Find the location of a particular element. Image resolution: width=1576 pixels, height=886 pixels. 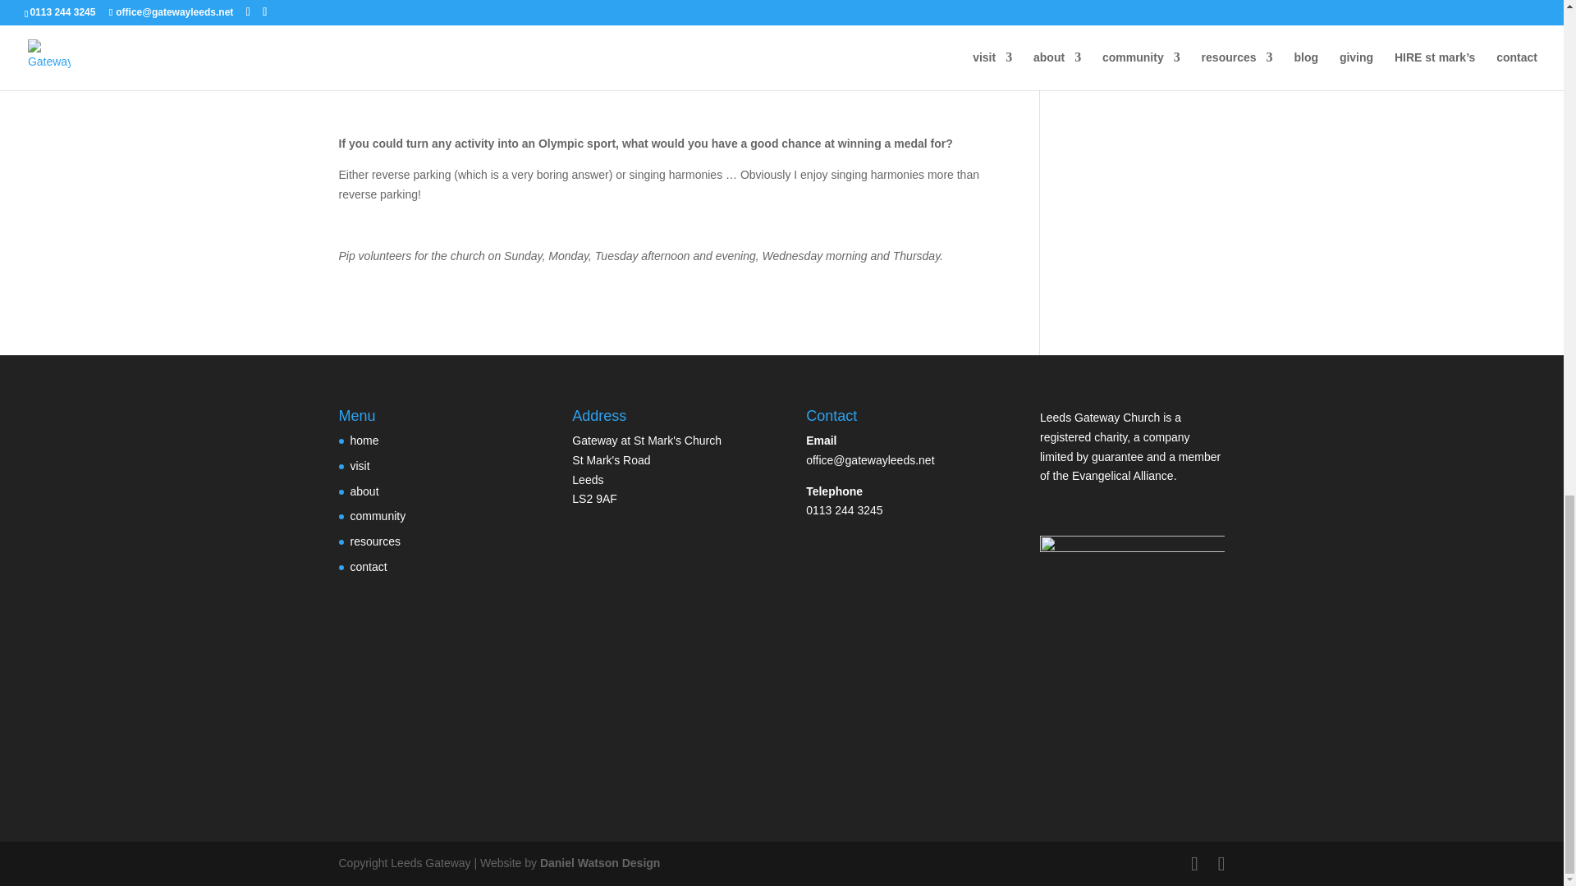

about is located at coordinates (364, 491).